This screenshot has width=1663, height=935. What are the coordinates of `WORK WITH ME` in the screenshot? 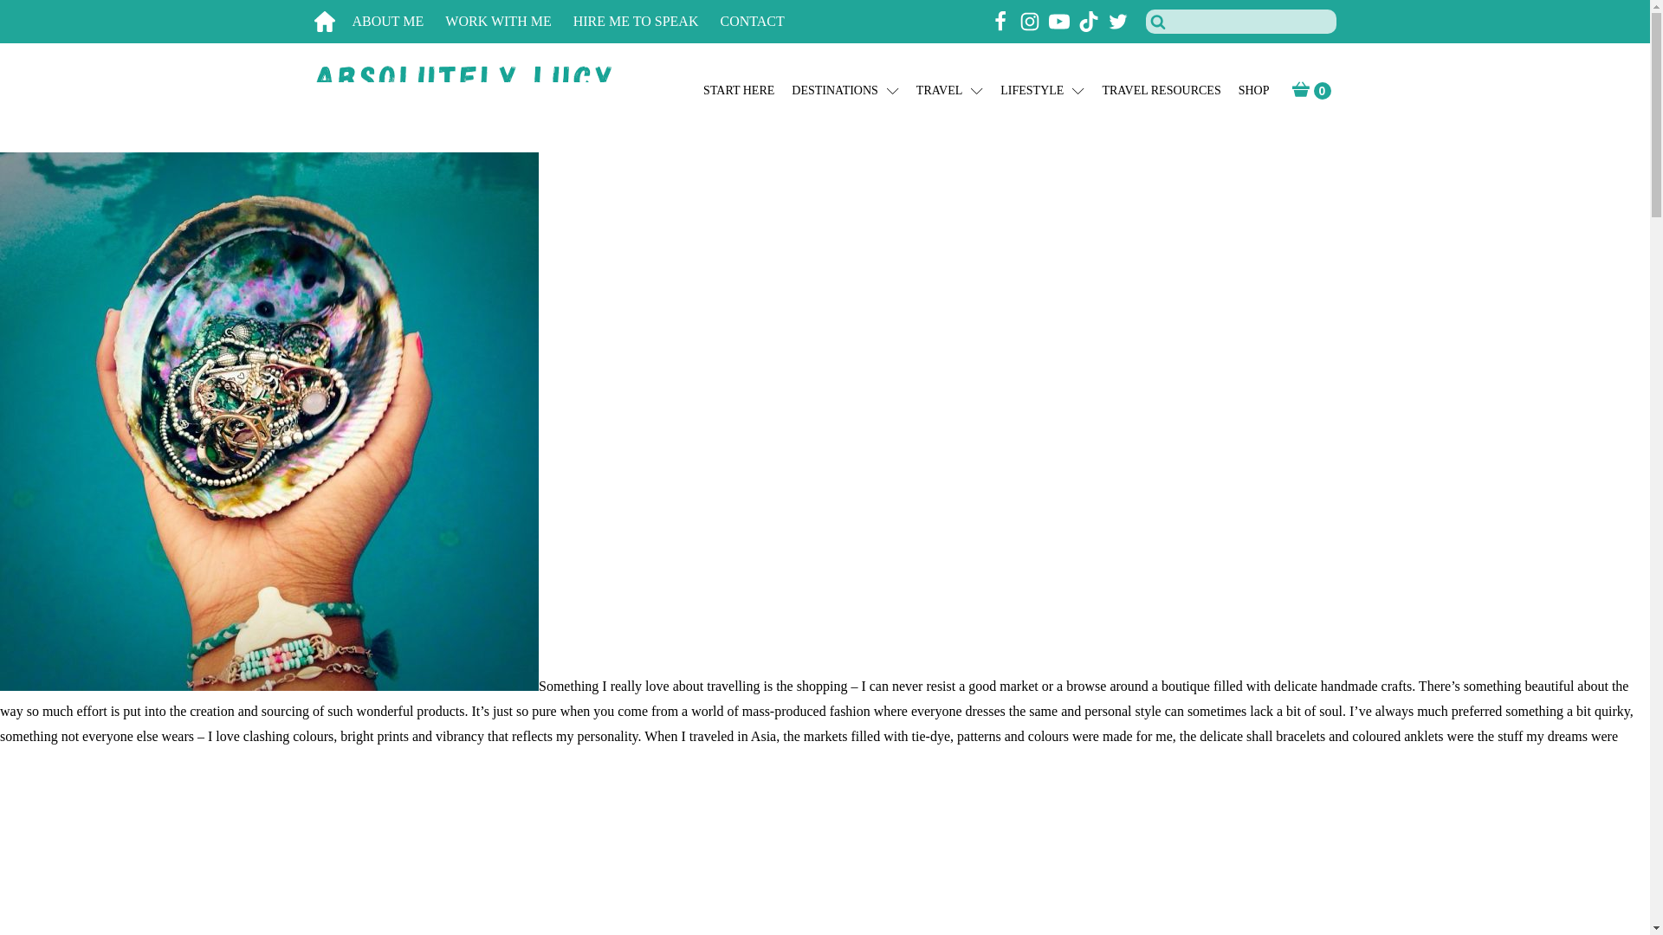 It's located at (508, 22).